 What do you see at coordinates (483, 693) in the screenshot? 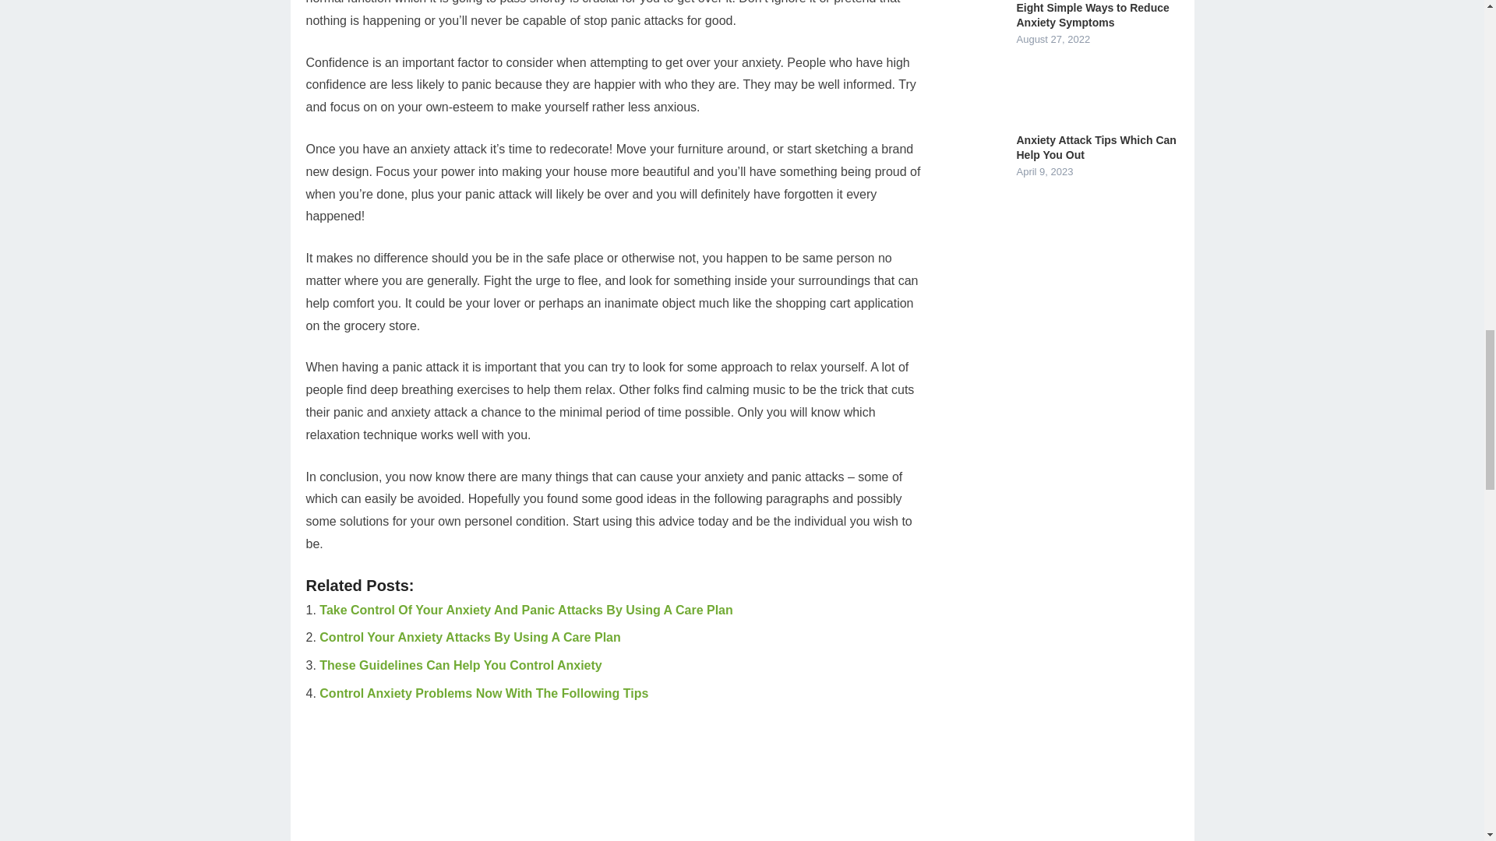
I see `Control Anxiety Problems Now With The Following Tips` at bounding box center [483, 693].